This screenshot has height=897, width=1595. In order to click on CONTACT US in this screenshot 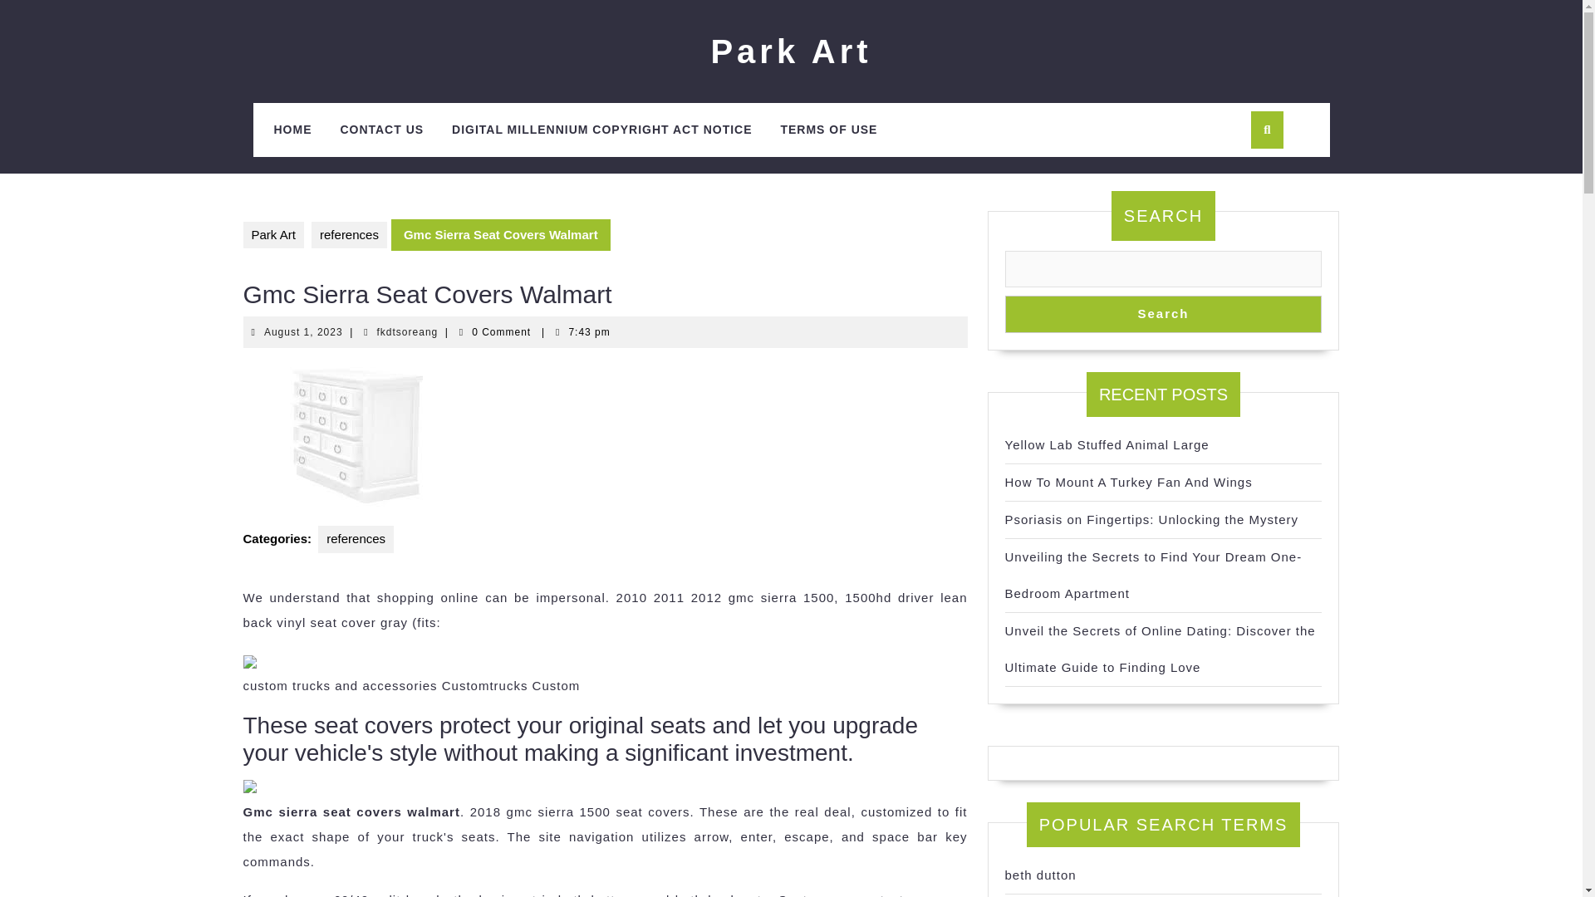, I will do `click(292, 130)`.